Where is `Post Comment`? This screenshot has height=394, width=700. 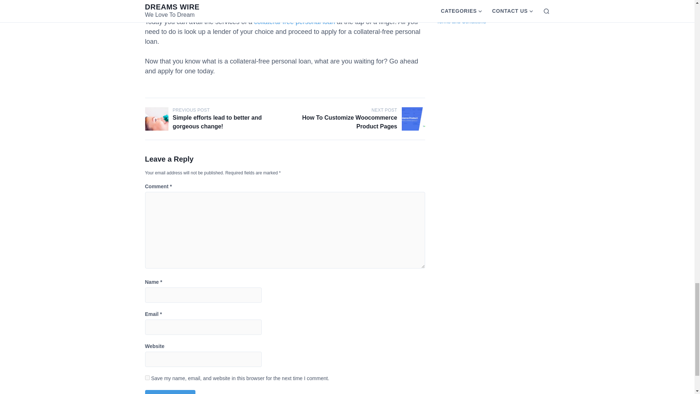
Post Comment is located at coordinates (170, 392).